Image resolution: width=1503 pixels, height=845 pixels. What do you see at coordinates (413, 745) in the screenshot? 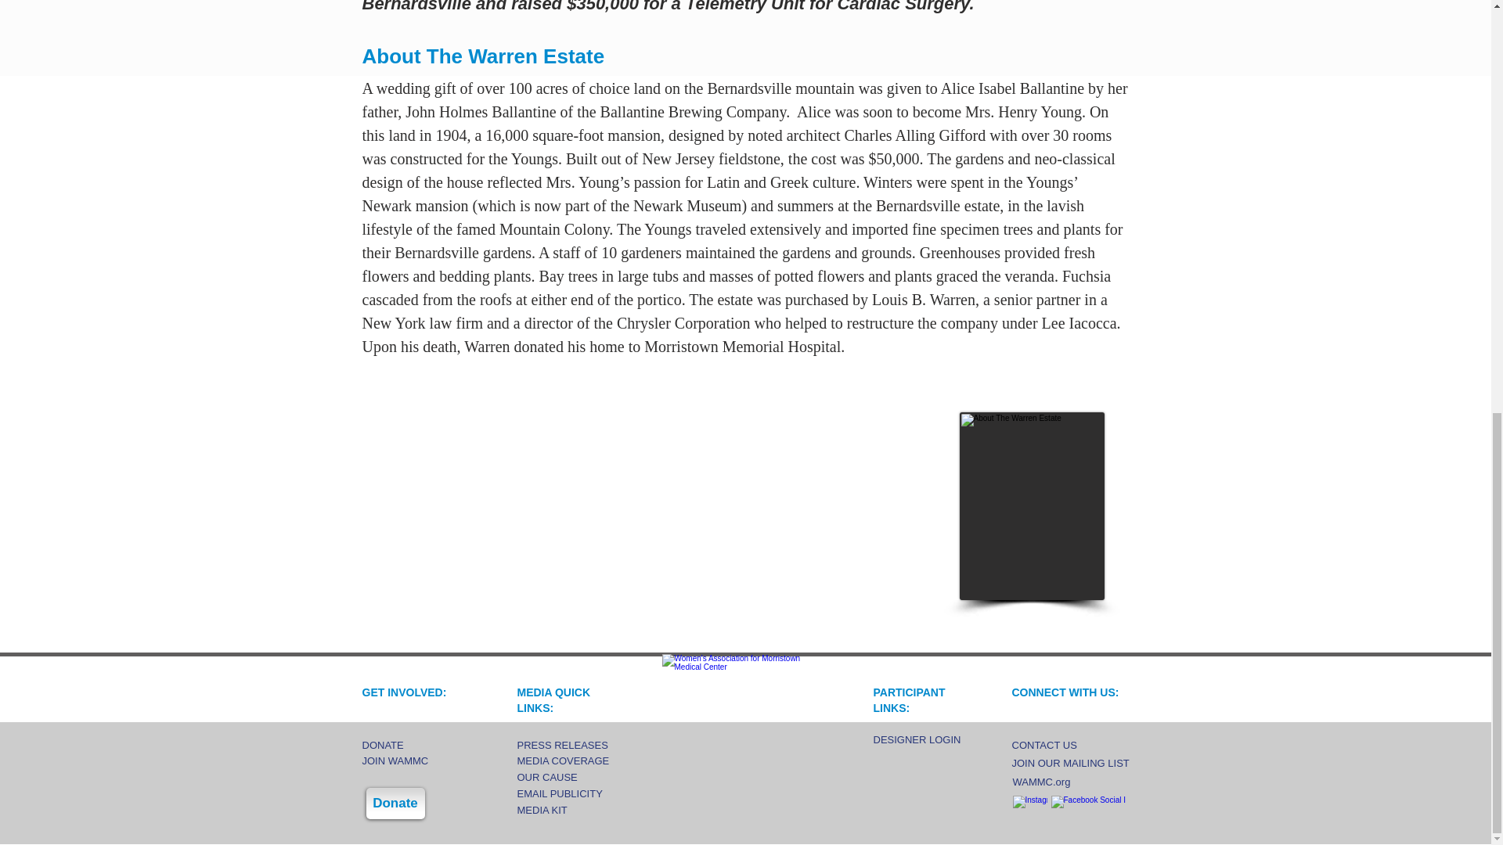
I see `DONATE` at bounding box center [413, 745].